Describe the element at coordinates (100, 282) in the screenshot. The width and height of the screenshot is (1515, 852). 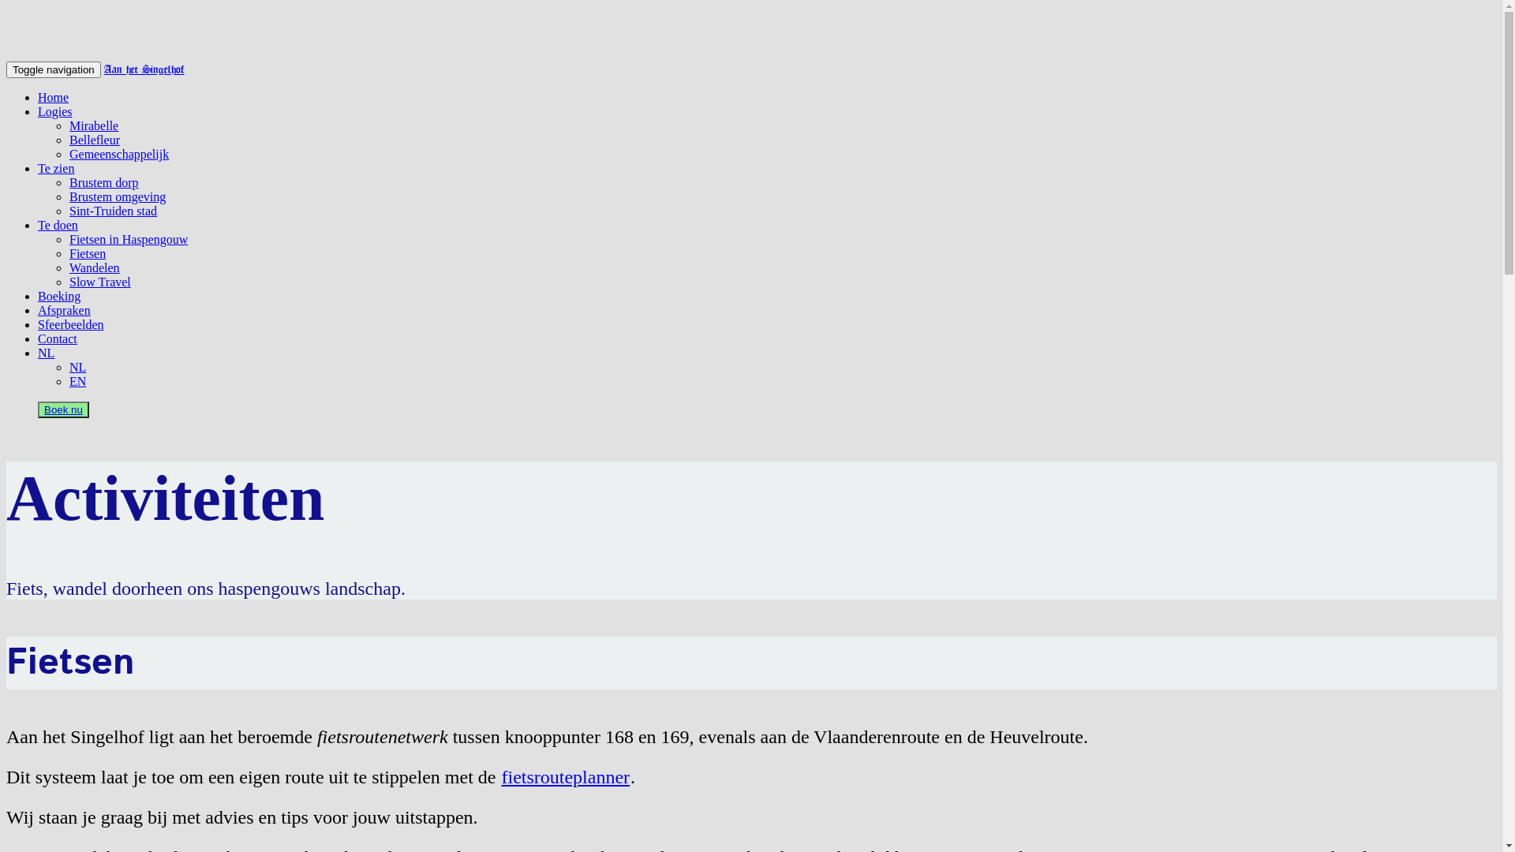
I see `Slow Travel` at that location.